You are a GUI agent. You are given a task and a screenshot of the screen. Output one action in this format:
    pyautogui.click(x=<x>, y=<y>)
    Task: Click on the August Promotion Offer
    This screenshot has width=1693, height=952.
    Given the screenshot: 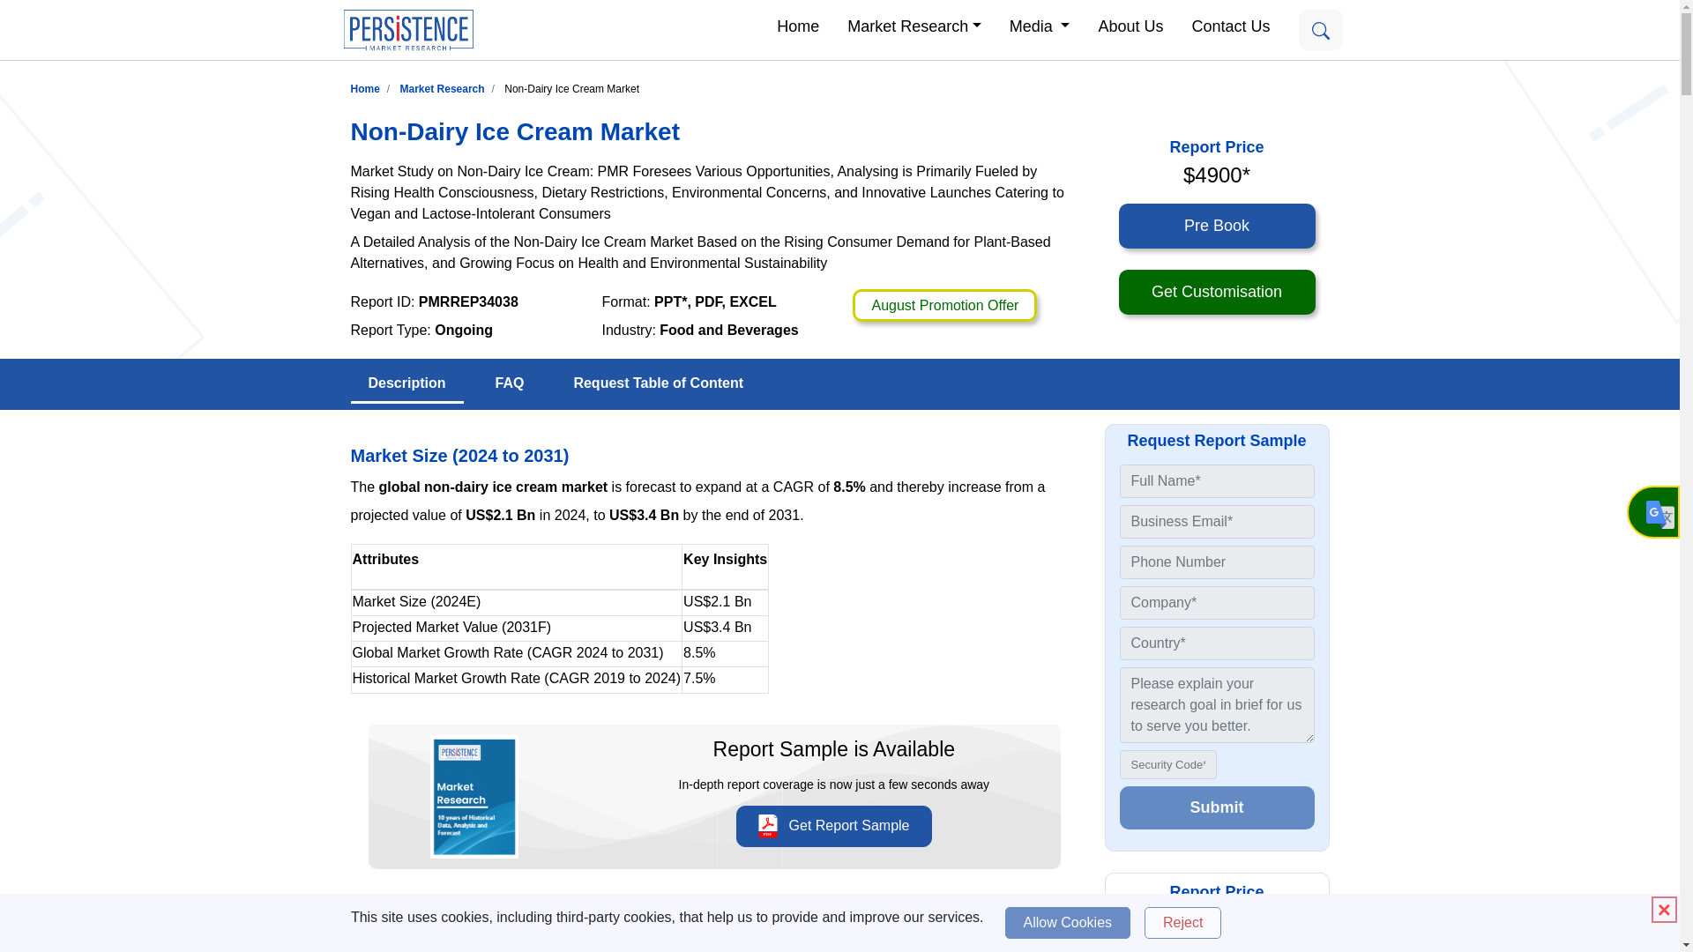 What is the action you would take?
    pyautogui.click(x=944, y=305)
    